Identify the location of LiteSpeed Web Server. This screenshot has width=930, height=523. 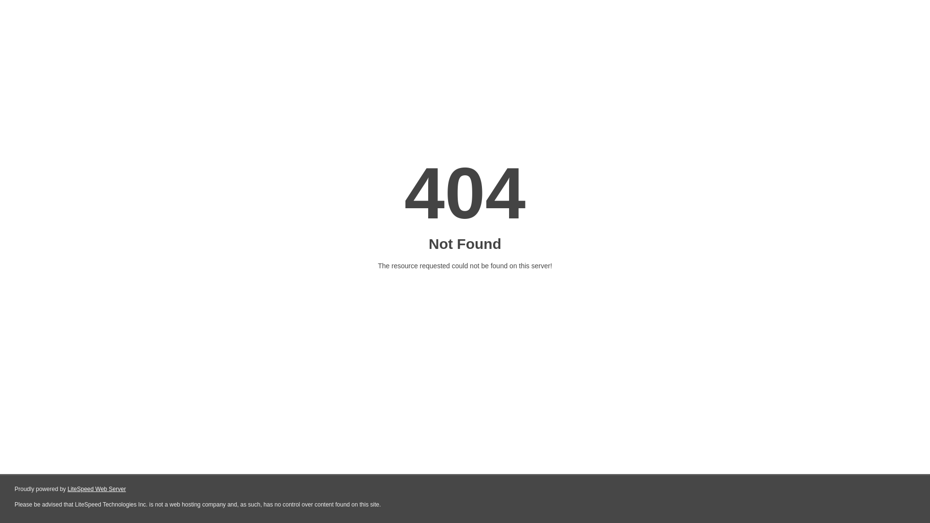
(97, 489).